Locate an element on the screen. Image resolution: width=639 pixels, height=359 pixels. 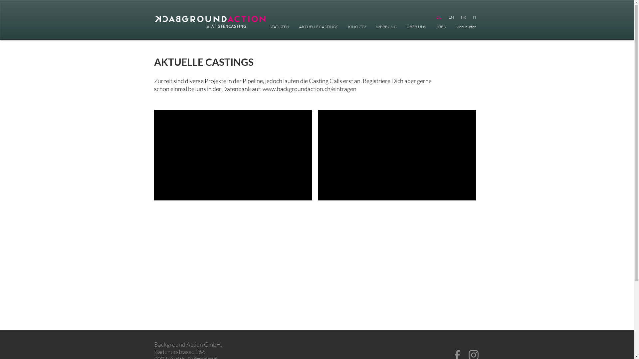
AKTUELLE CASTINGS is located at coordinates (319, 27).